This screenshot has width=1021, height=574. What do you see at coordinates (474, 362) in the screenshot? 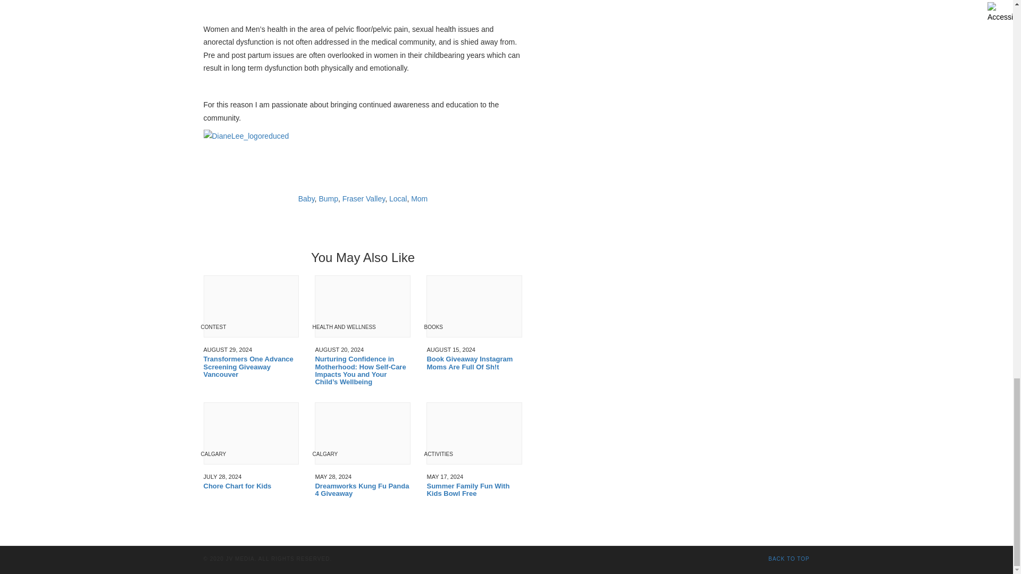
I see `Book Giveaway Instagram Moms Are Full Of Sh!t` at bounding box center [474, 362].